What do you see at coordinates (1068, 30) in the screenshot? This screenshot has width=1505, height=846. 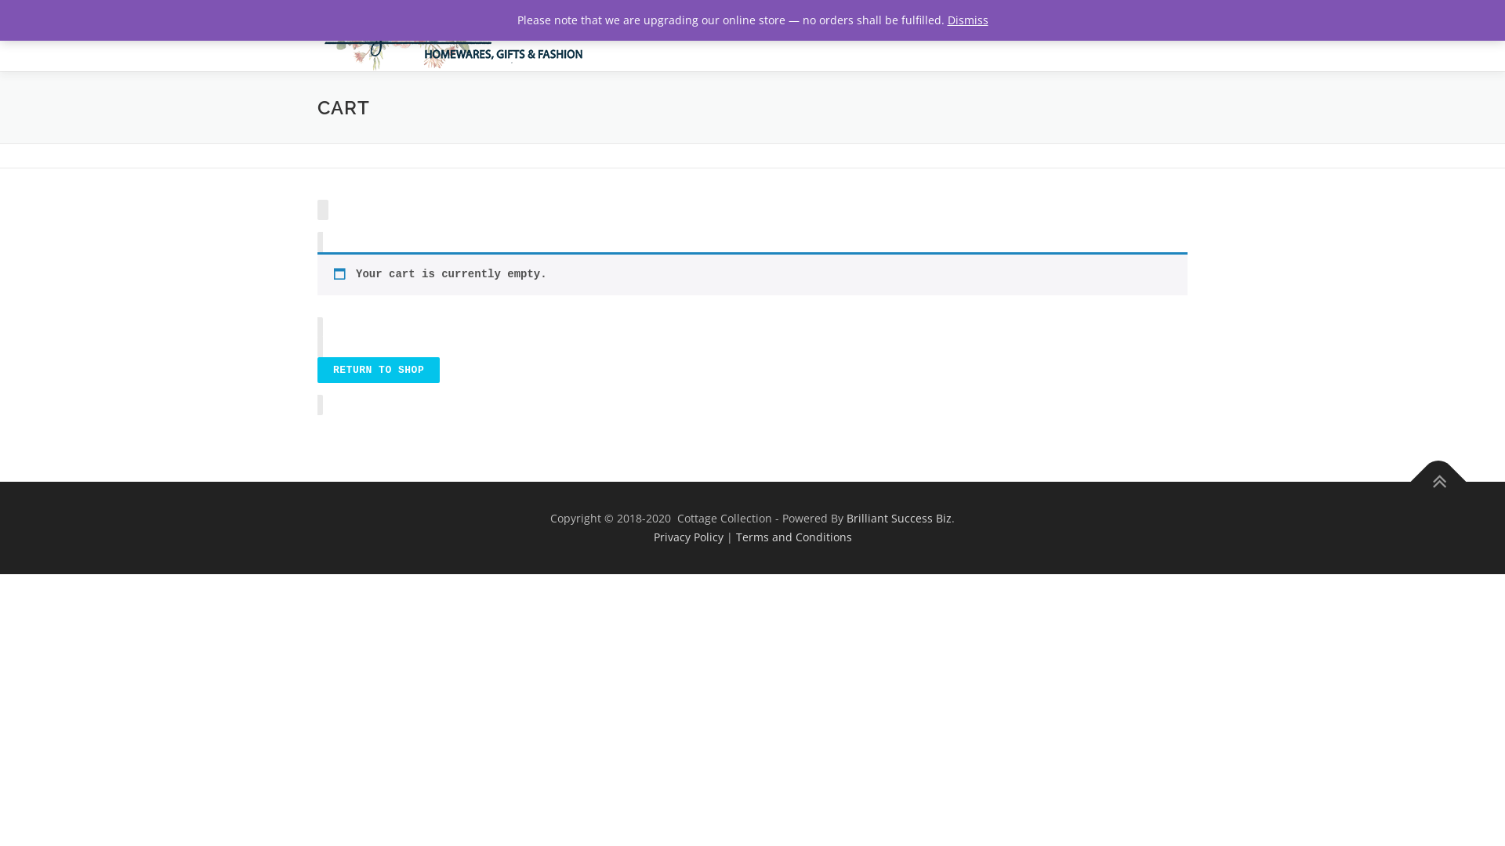 I see `MY ACCOUNT` at bounding box center [1068, 30].